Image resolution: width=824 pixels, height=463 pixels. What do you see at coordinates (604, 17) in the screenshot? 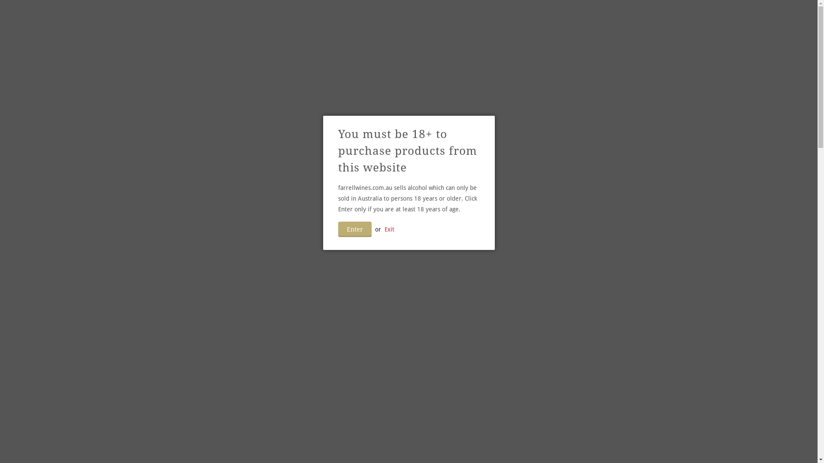
I see `Search` at bounding box center [604, 17].